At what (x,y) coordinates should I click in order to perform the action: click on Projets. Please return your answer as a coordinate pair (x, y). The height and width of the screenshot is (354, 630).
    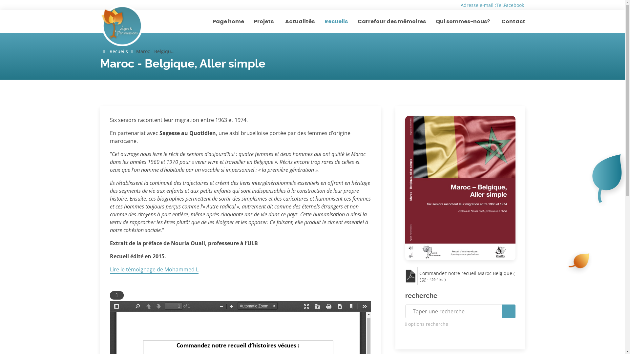
    Looking at the image, I should click on (260, 22).